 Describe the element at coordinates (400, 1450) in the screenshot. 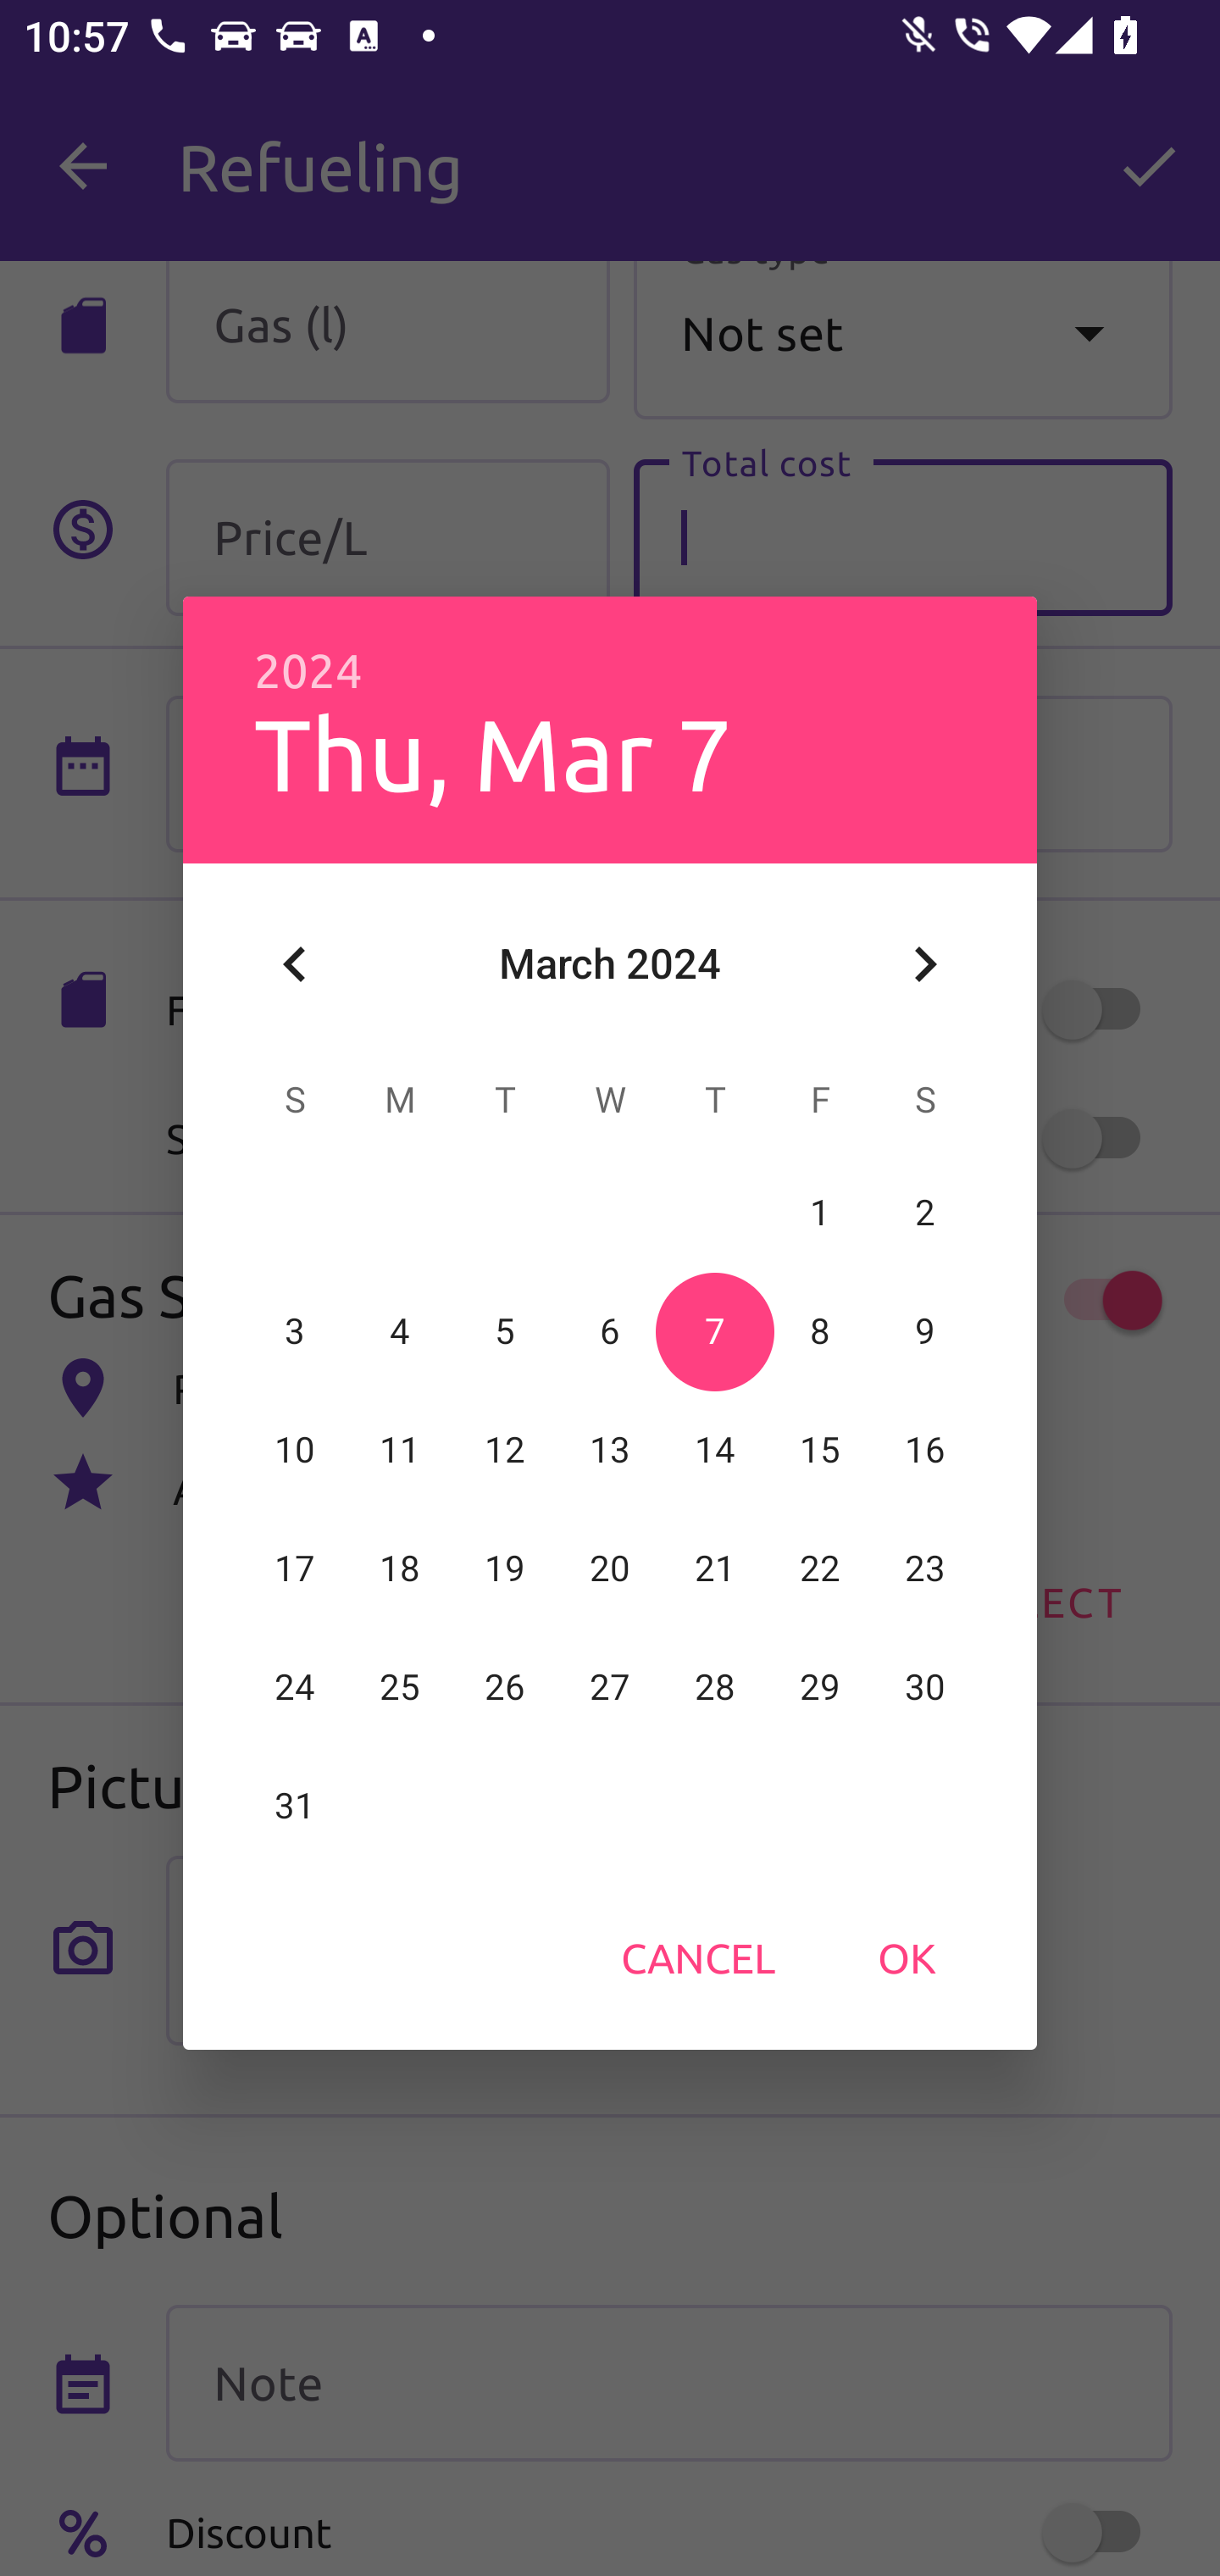

I see `11 11 March 2024` at that location.